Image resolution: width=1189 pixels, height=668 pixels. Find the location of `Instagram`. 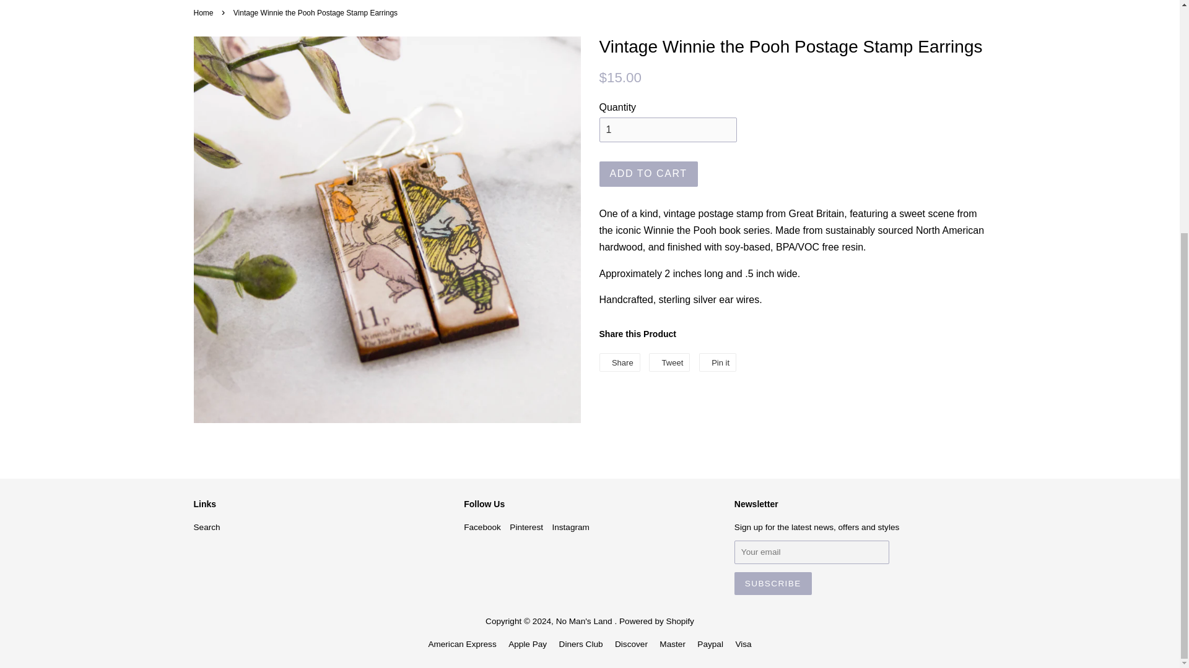

Instagram is located at coordinates (669, 362).